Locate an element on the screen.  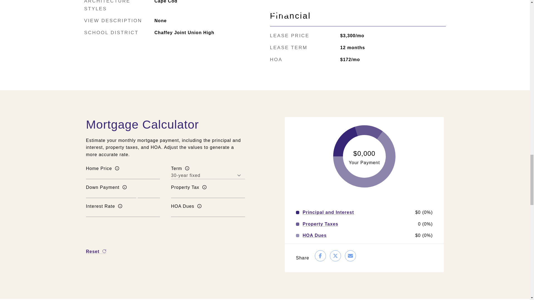
HOA Dues is located at coordinates (315, 236).